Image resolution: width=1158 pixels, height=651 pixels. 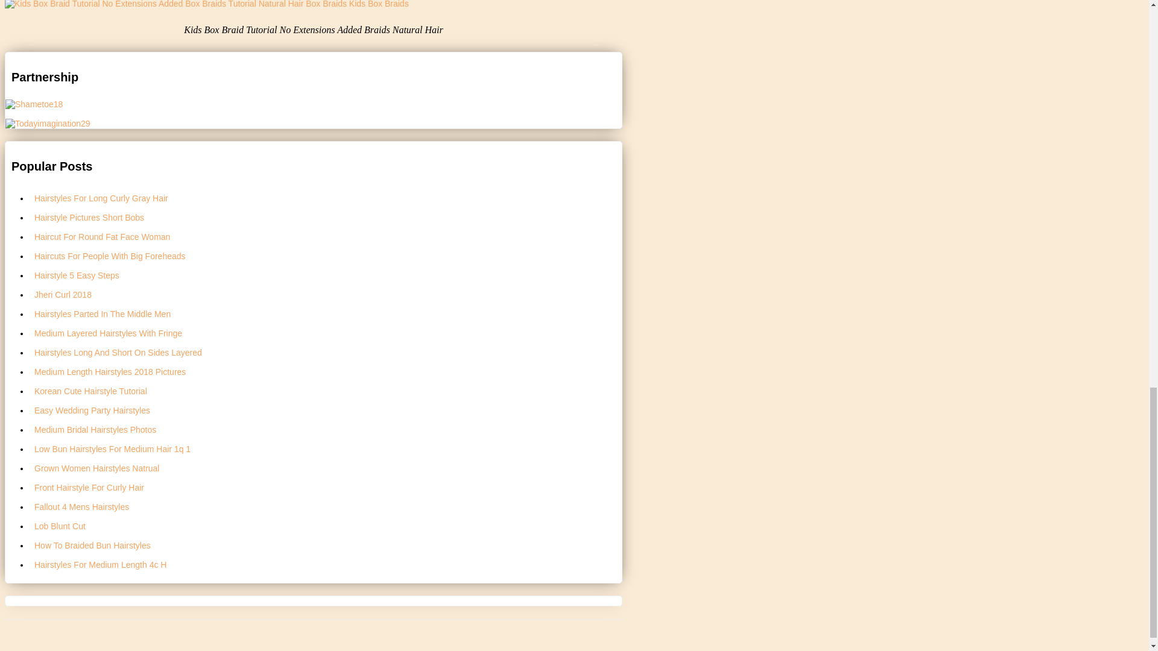 What do you see at coordinates (326, 352) in the screenshot?
I see `Hairstyles Long And Short On Sides Layered` at bounding box center [326, 352].